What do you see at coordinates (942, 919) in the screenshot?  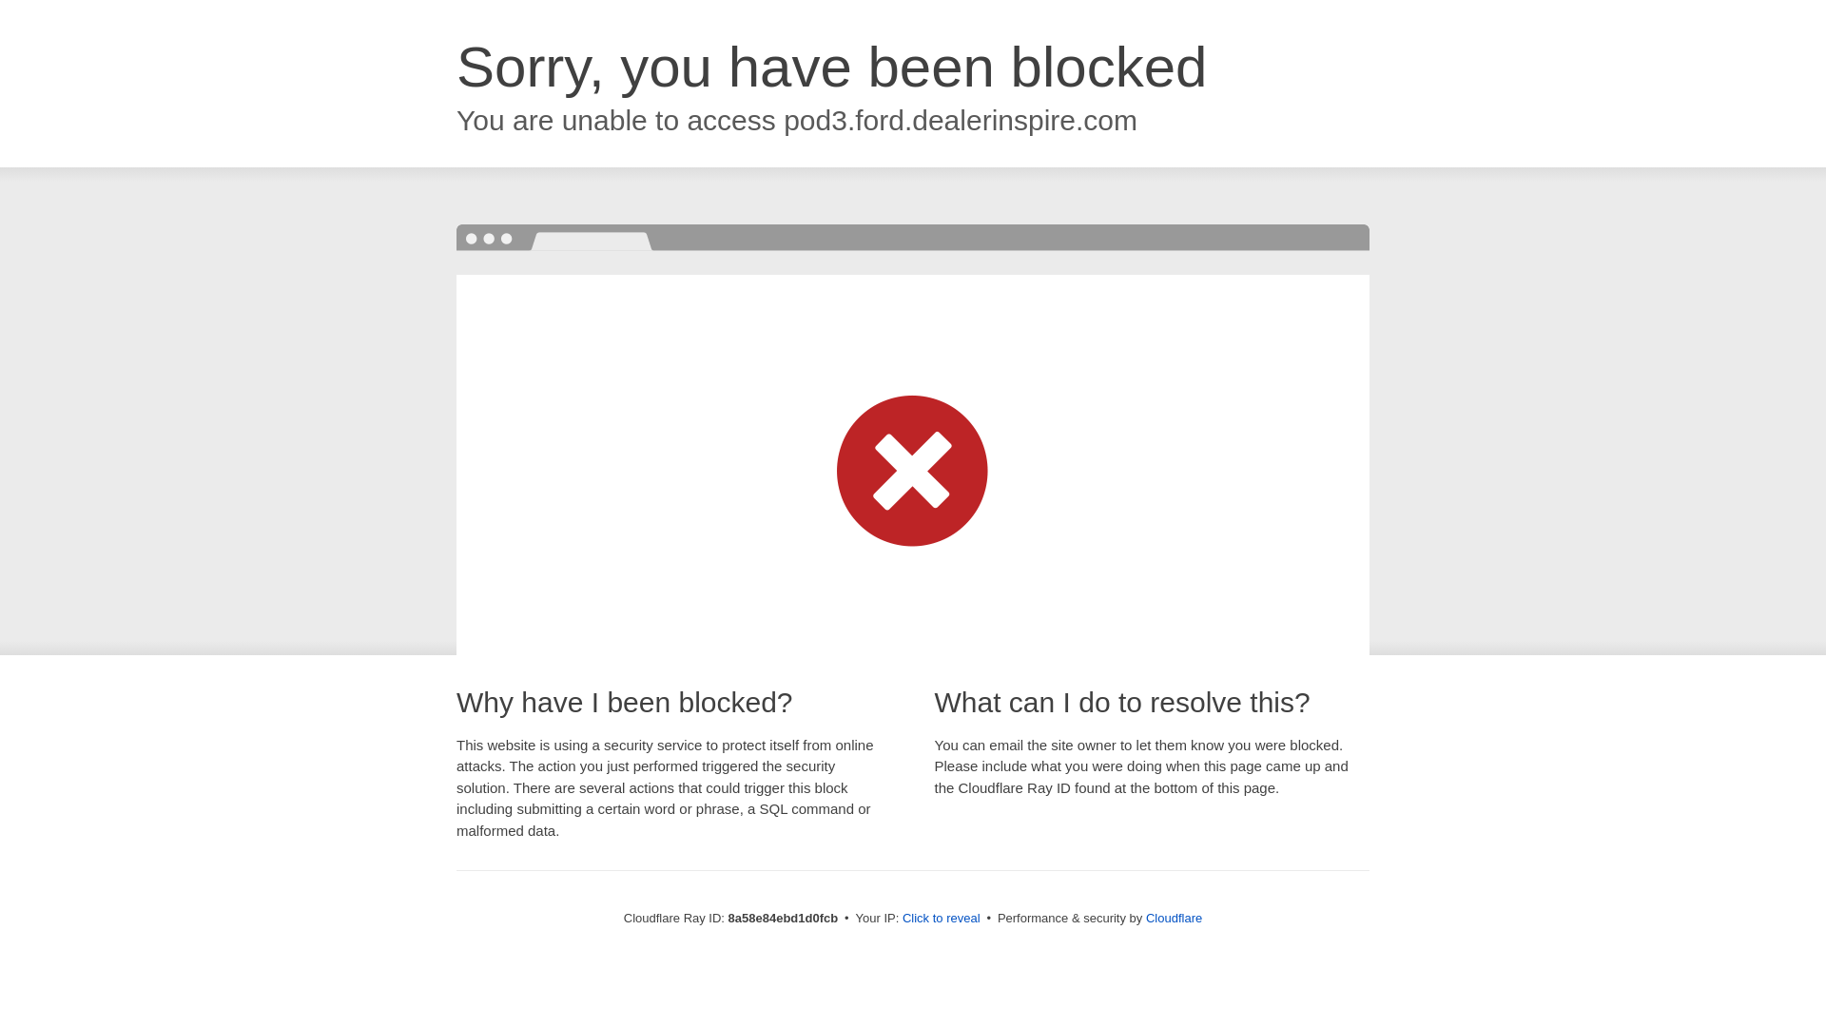 I see `Click to reveal` at bounding box center [942, 919].